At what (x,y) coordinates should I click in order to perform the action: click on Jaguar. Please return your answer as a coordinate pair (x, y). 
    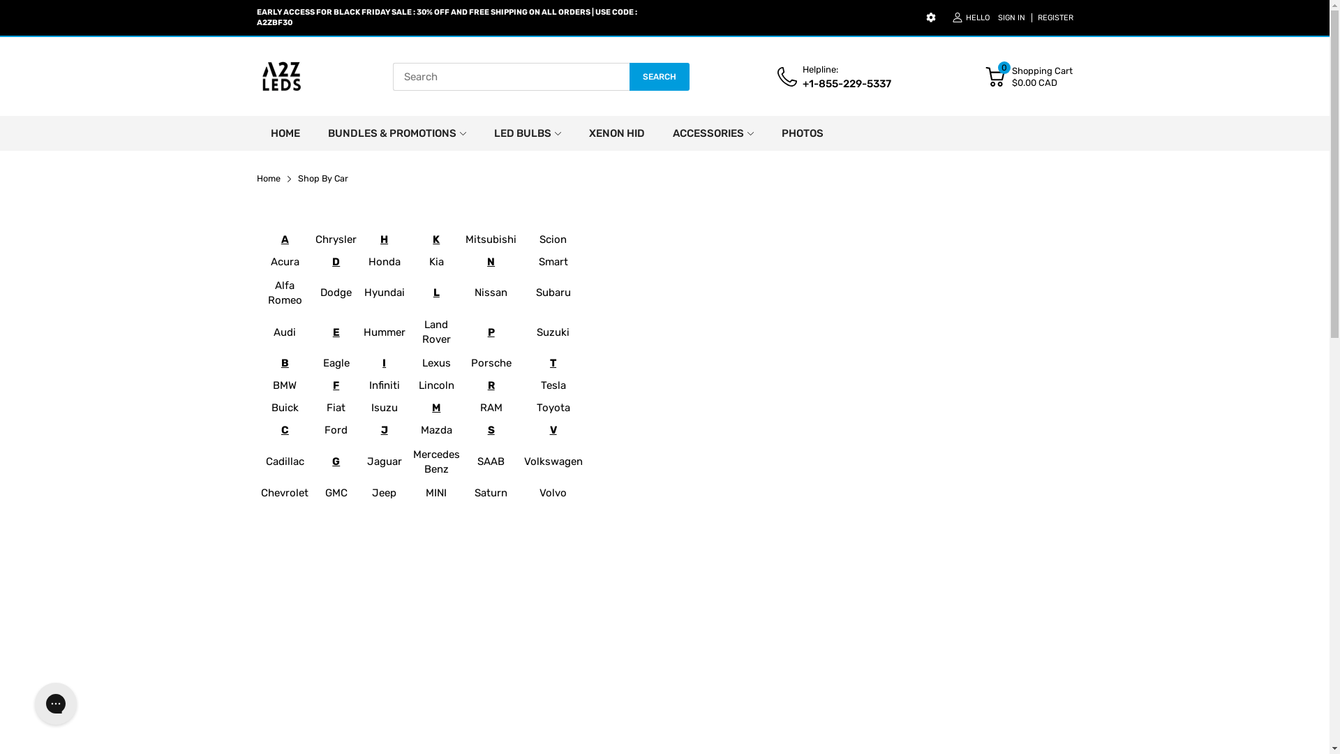
    Looking at the image, I should click on (385, 461).